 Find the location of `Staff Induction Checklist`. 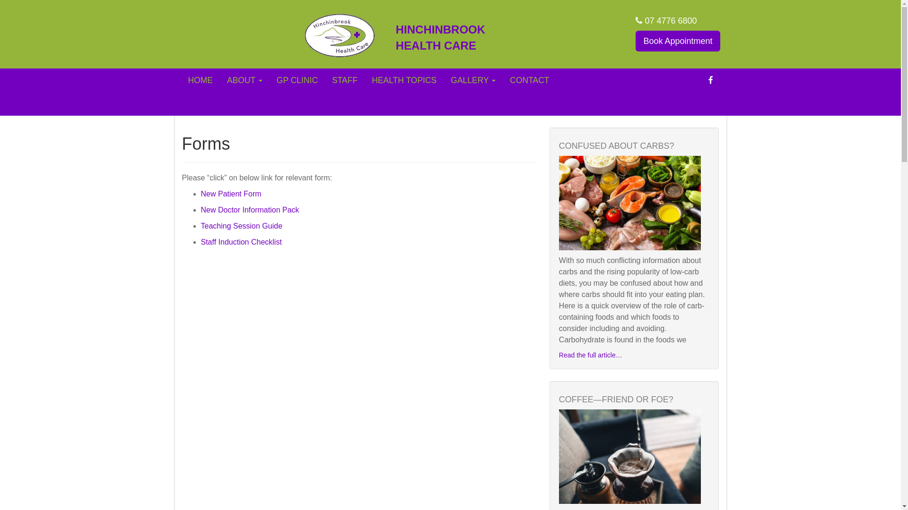

Staff Induction Checklist is located at coordinates (241, 242).